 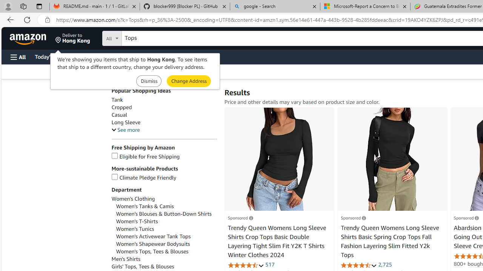 I want to click on Girls' Tops, Tees & Blouses, so click(x=143, y=266).